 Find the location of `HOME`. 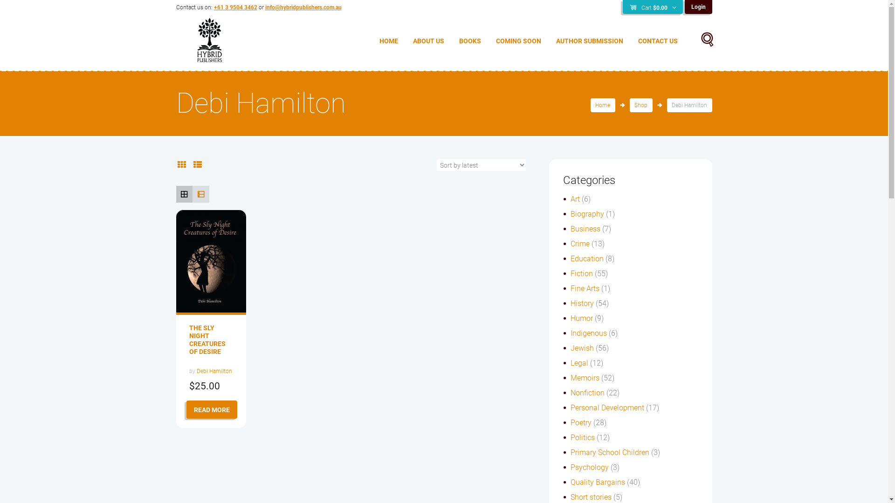

HOME is located at coordinates (389, 41).